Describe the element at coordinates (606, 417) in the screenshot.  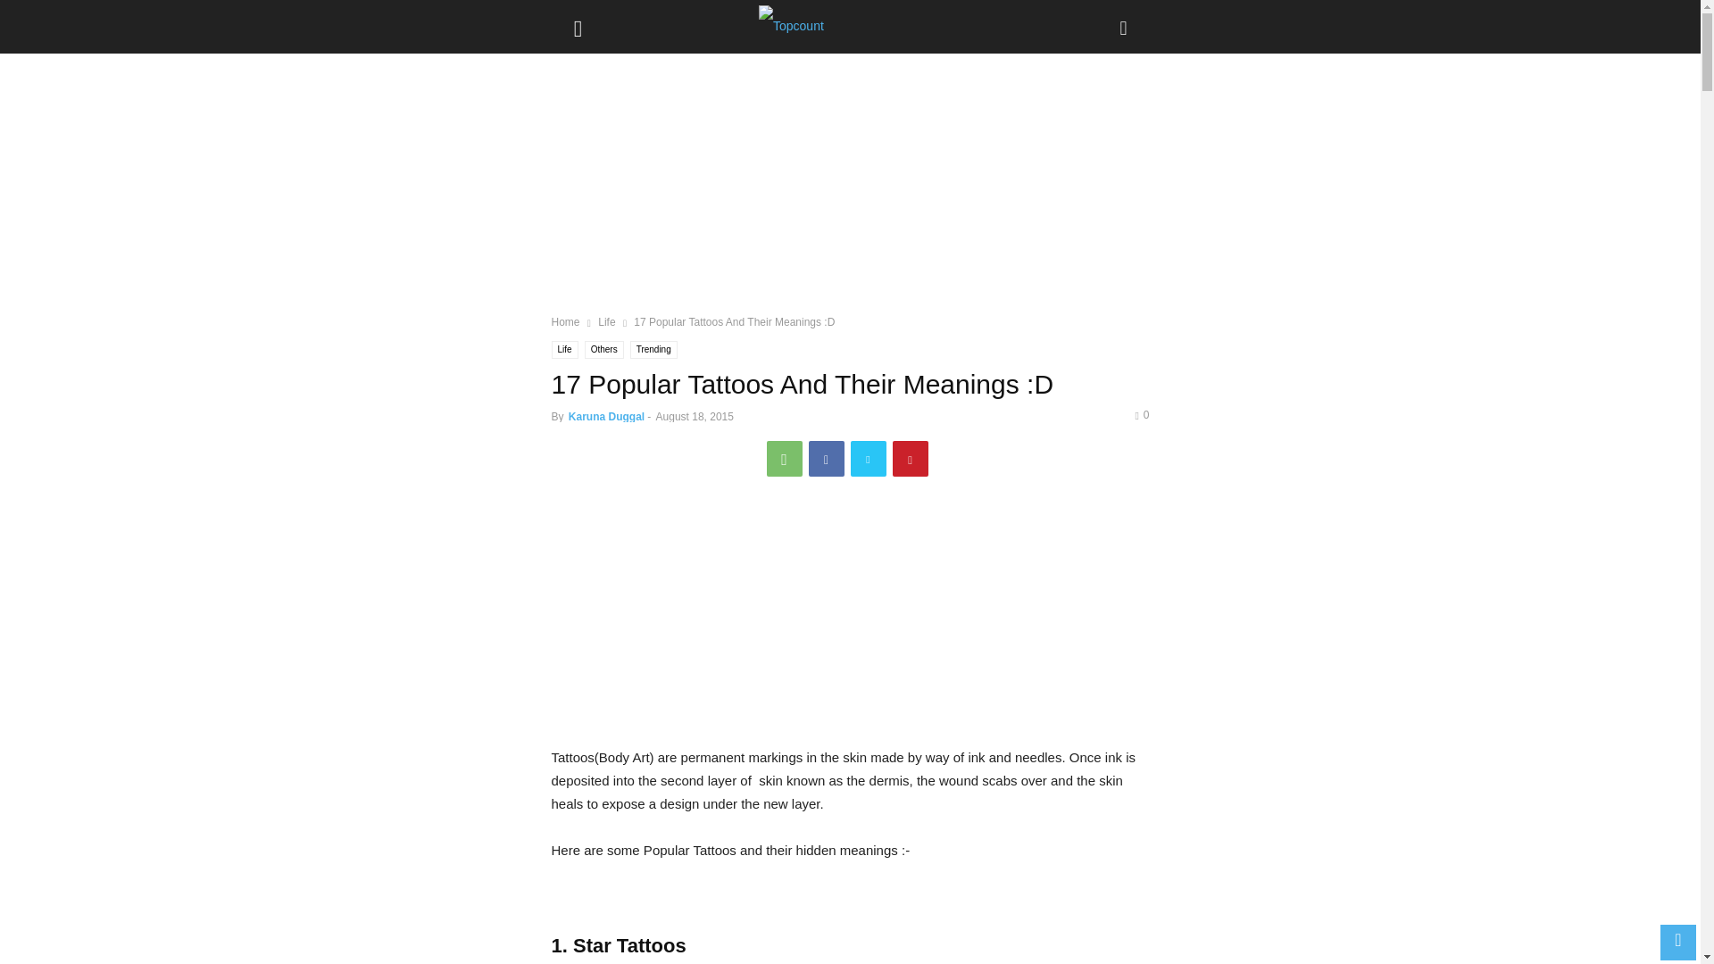
I see `Karuna Duggal` at that location.